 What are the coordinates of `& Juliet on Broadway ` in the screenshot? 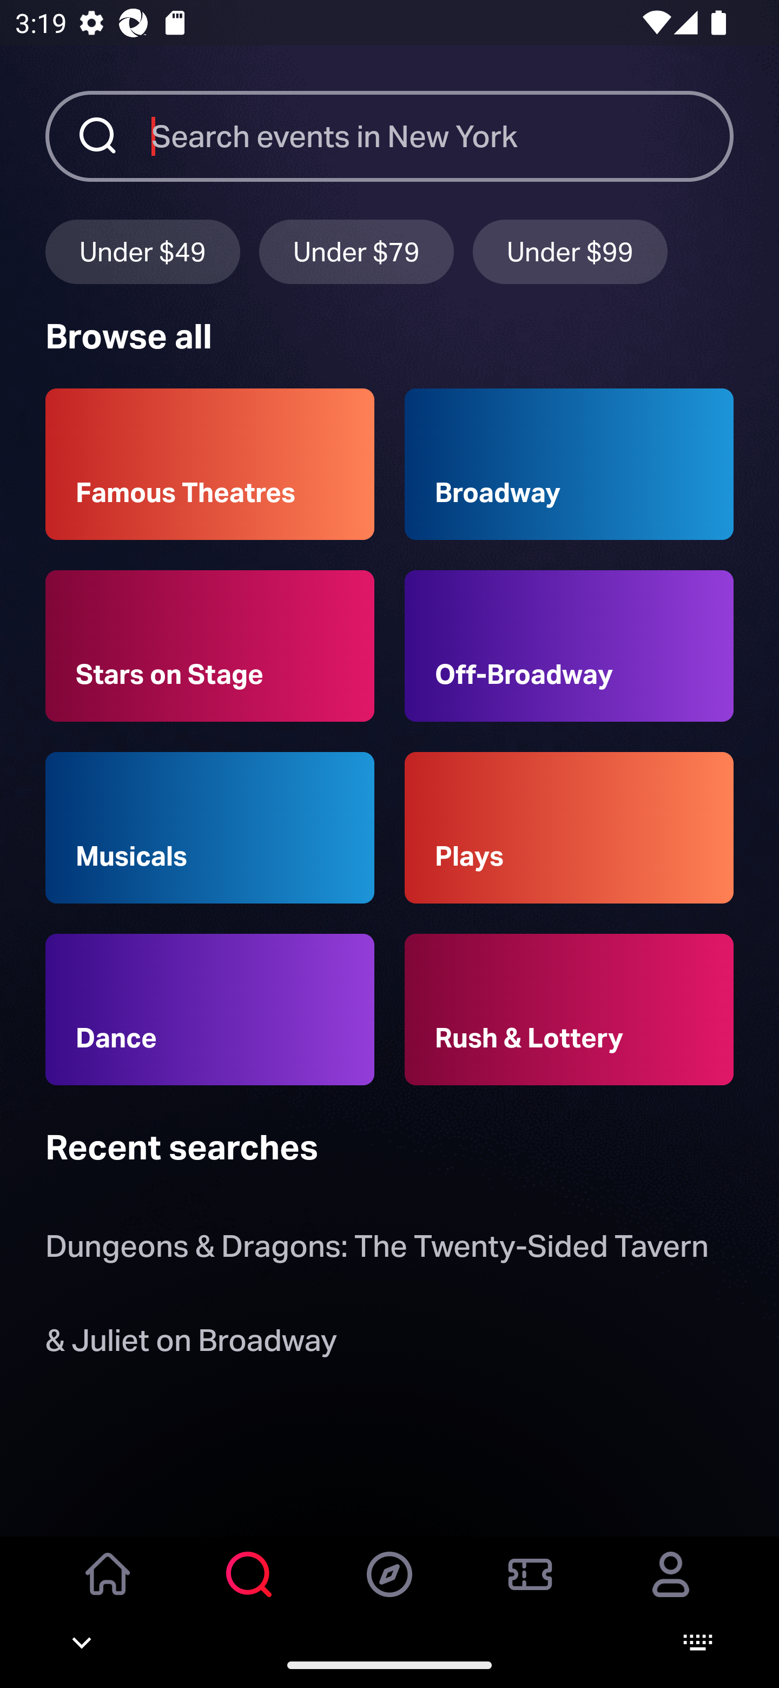 It's located at (195, 1344).